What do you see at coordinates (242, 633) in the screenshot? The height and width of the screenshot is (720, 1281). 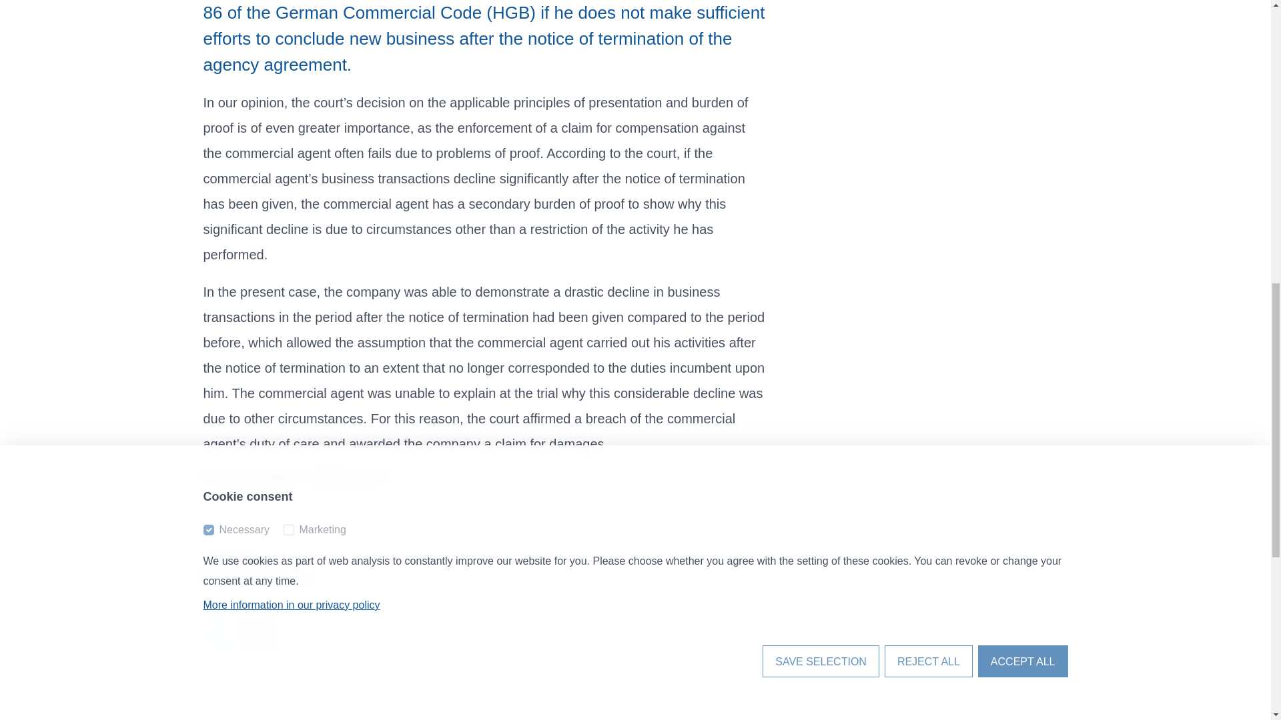 I see `BACK` at bounding box center [242, 633].